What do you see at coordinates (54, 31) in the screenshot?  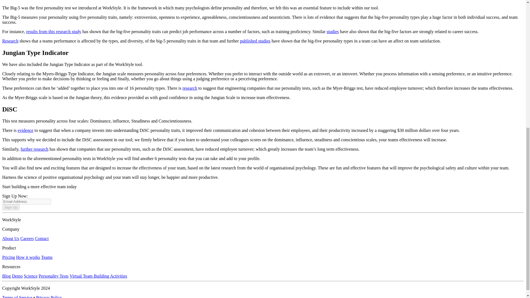 I see `results from this research study` at bounding box center [54, 31].